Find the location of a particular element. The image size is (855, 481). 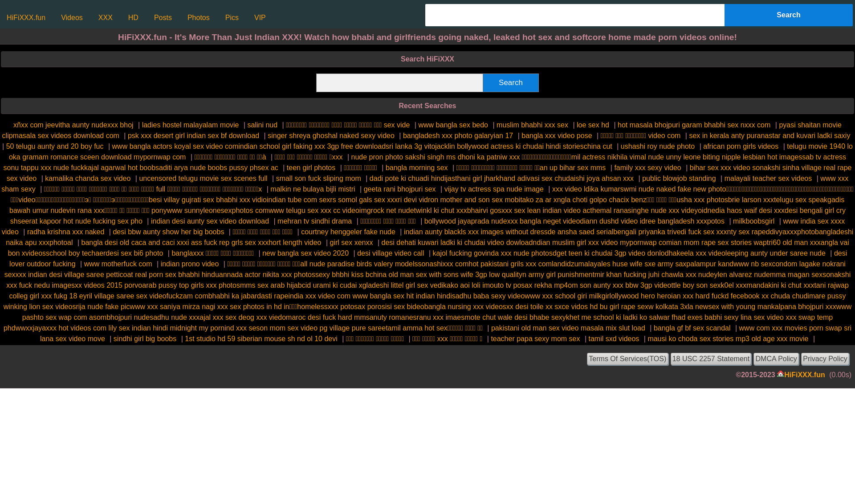

kamalika chanda sex video is located at coordinates (88, 178).